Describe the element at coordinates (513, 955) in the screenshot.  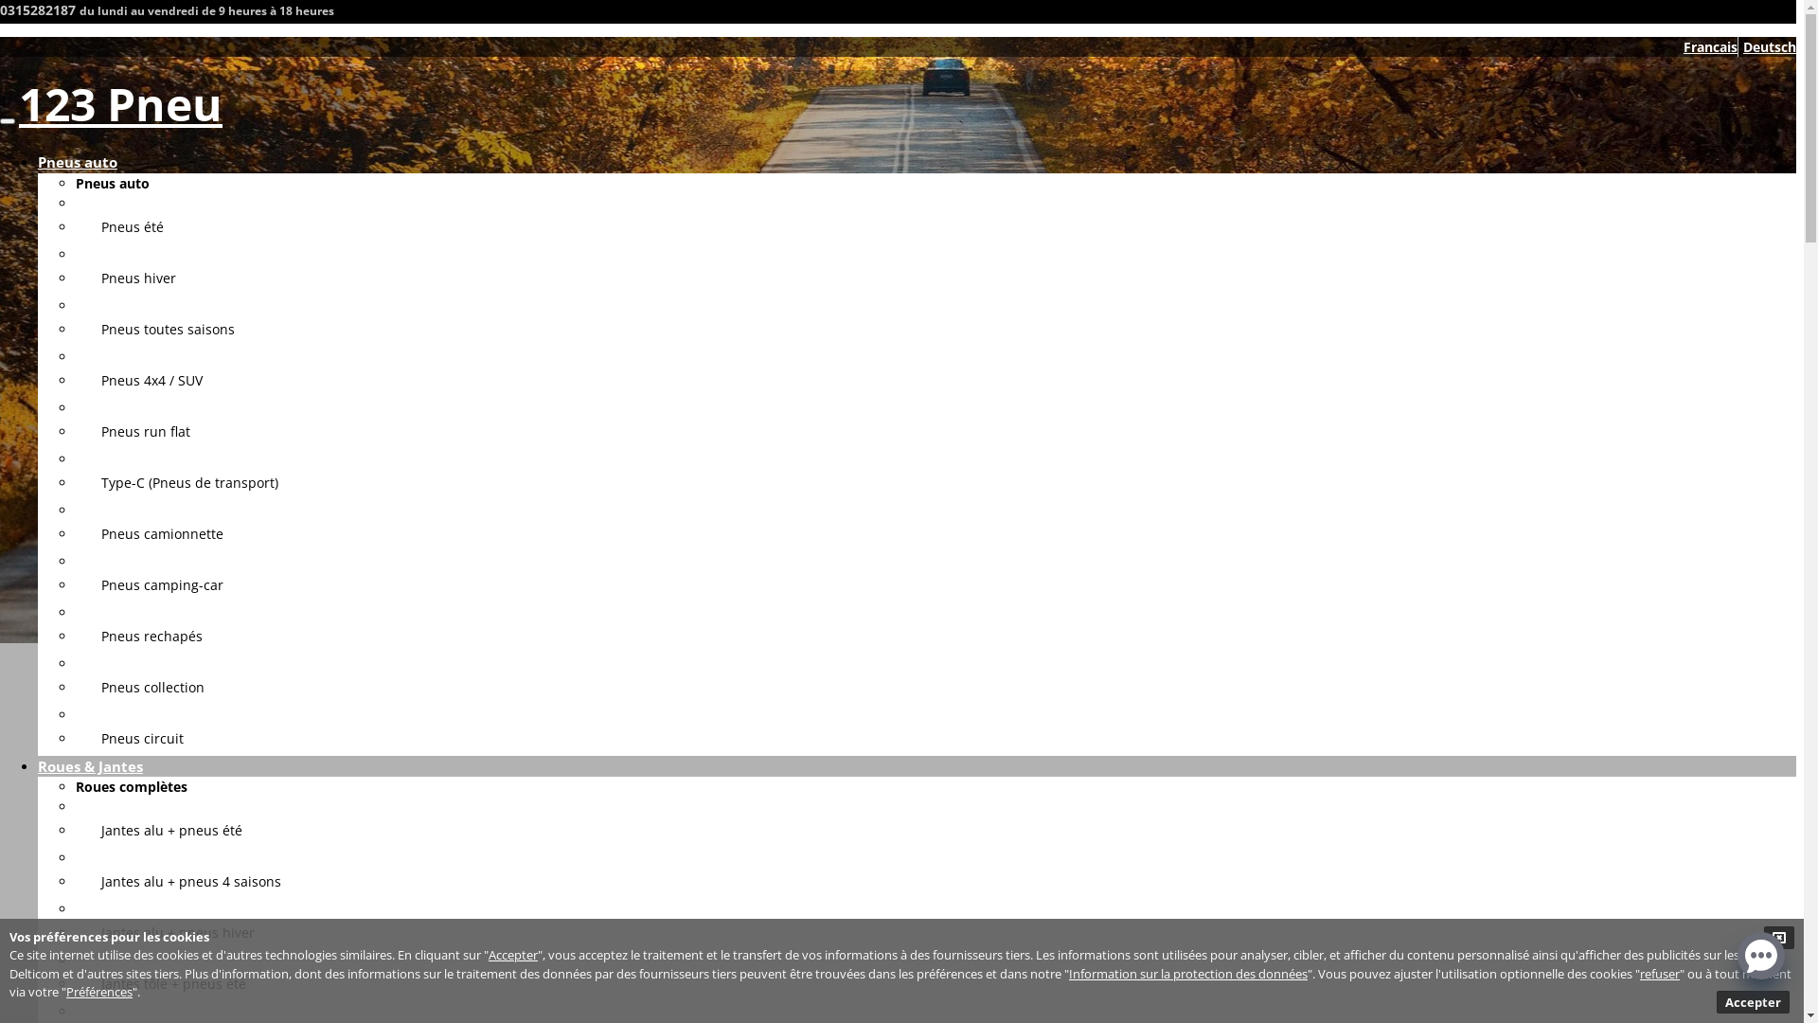
I see `Accepter` at that location.